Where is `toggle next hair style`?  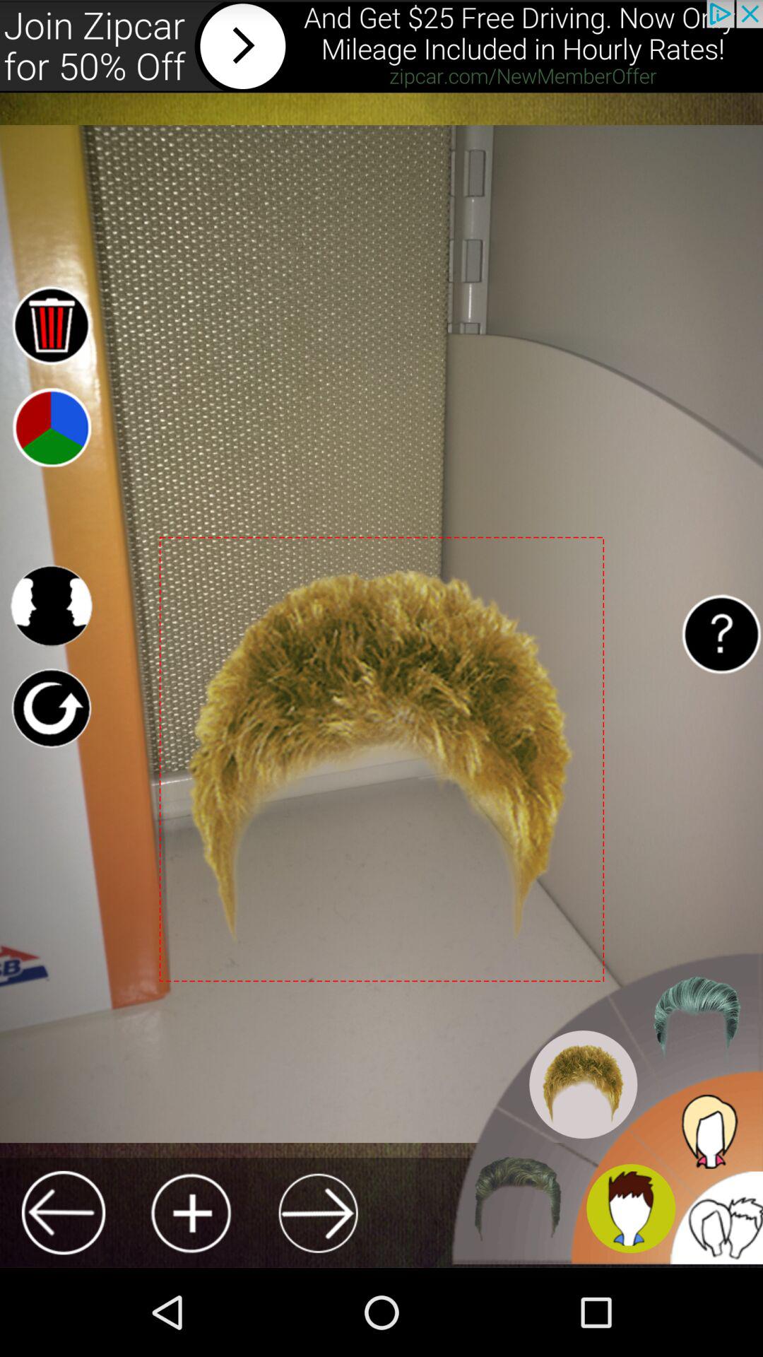
toggle next hair style is located at coordinates (318, 1213).